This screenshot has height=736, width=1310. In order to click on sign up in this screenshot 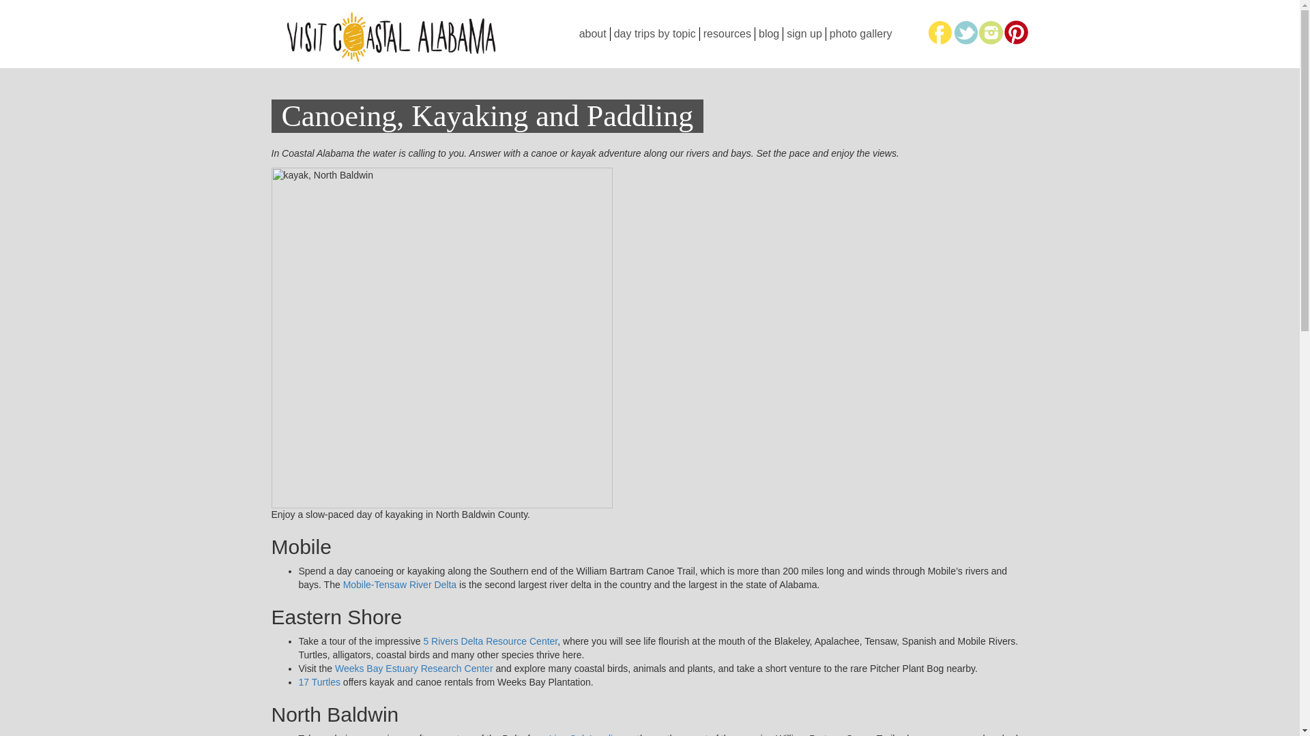, I will do `click(804, 34)`.